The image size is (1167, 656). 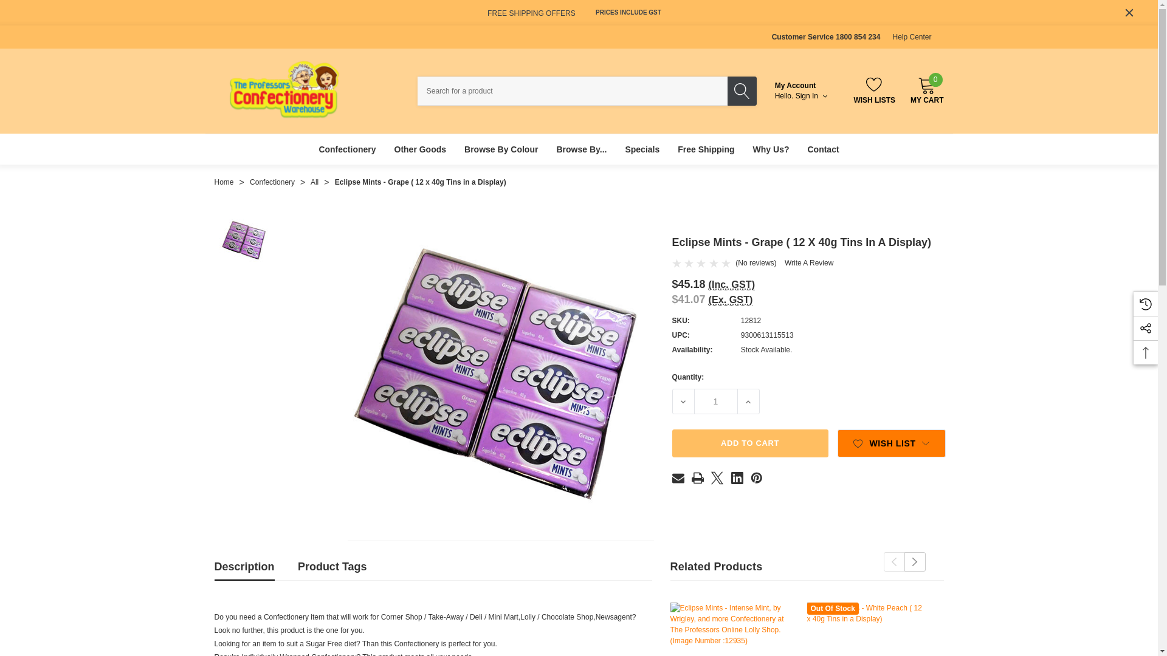 I want to click on icon search, so click(x=742, y=91).